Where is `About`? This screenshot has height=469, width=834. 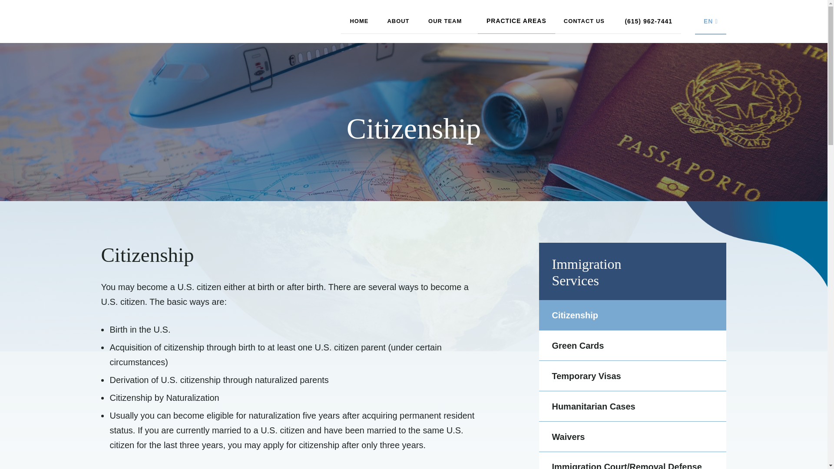
About is located at coordinates (399, 22).